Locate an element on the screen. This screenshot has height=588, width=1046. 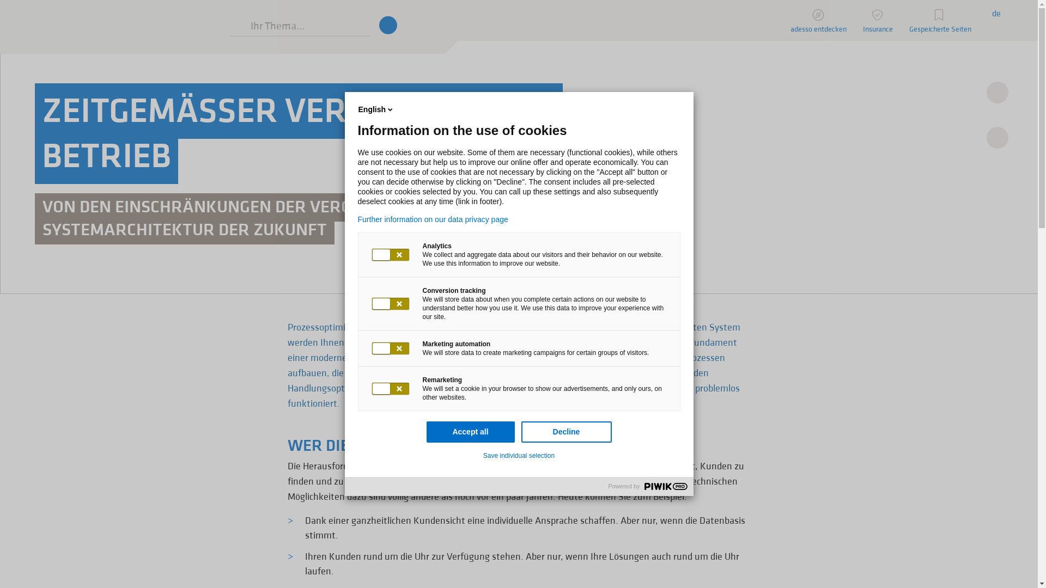
Gespeicherte Seiten is located at coordinates (940, 21).